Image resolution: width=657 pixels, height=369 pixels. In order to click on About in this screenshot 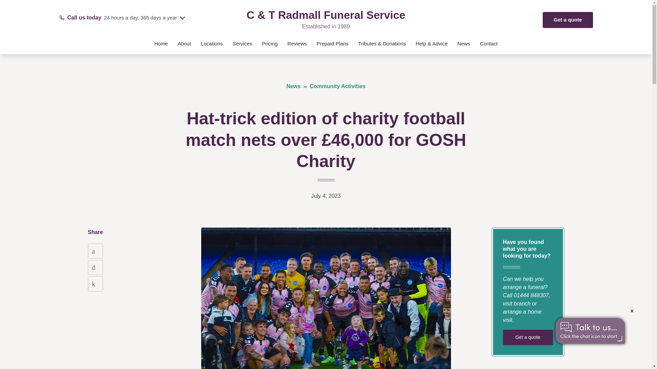, I will do `click(184, 46)`.